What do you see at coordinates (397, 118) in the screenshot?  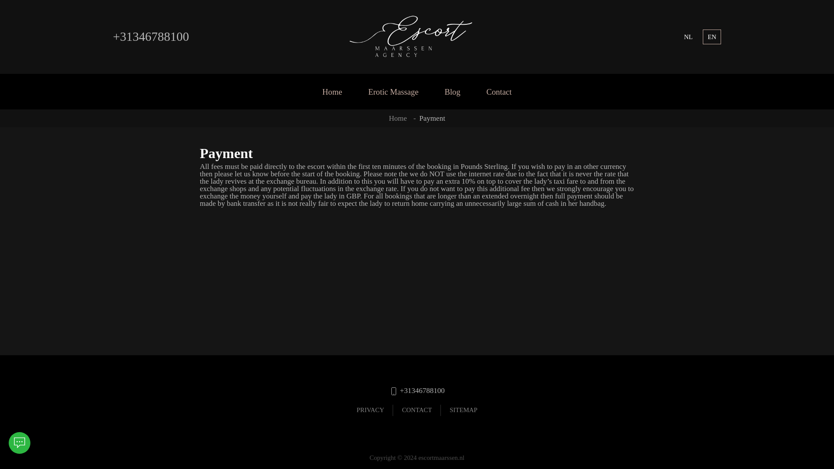 I see `Home` at bounding box center [397, 118].